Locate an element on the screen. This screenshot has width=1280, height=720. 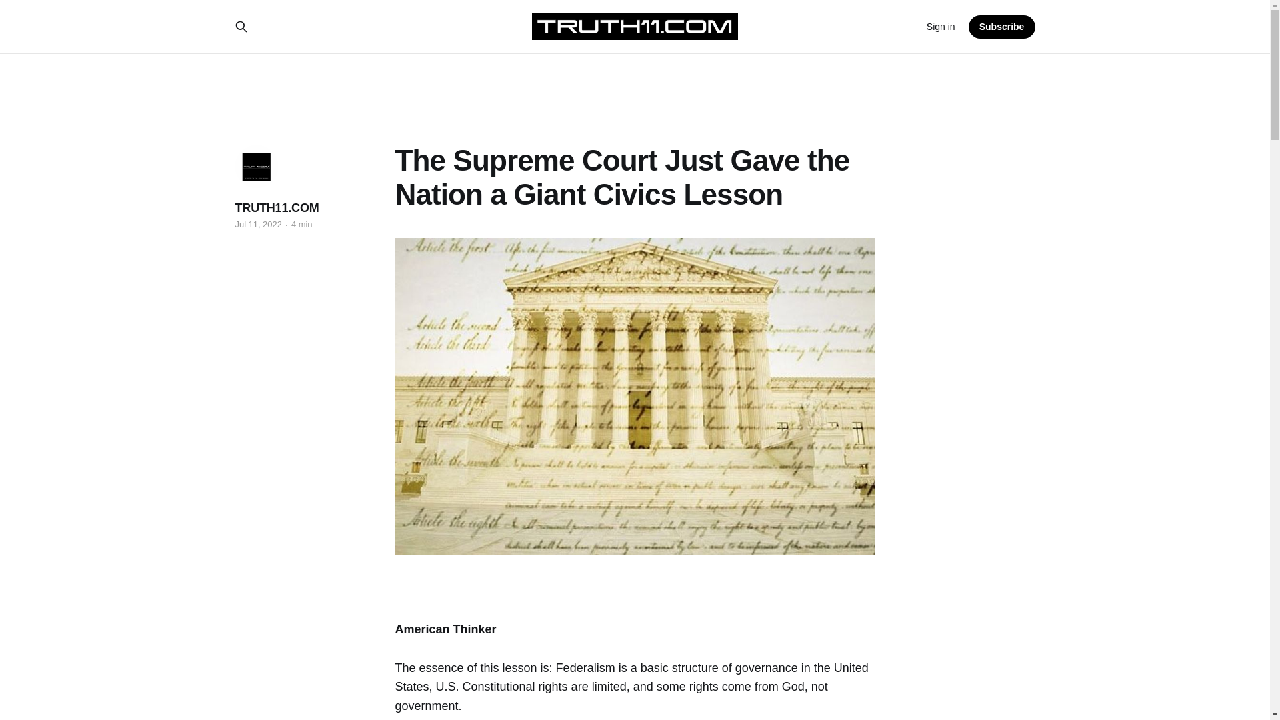
Subscribe is located at coordinates (1002, 26).